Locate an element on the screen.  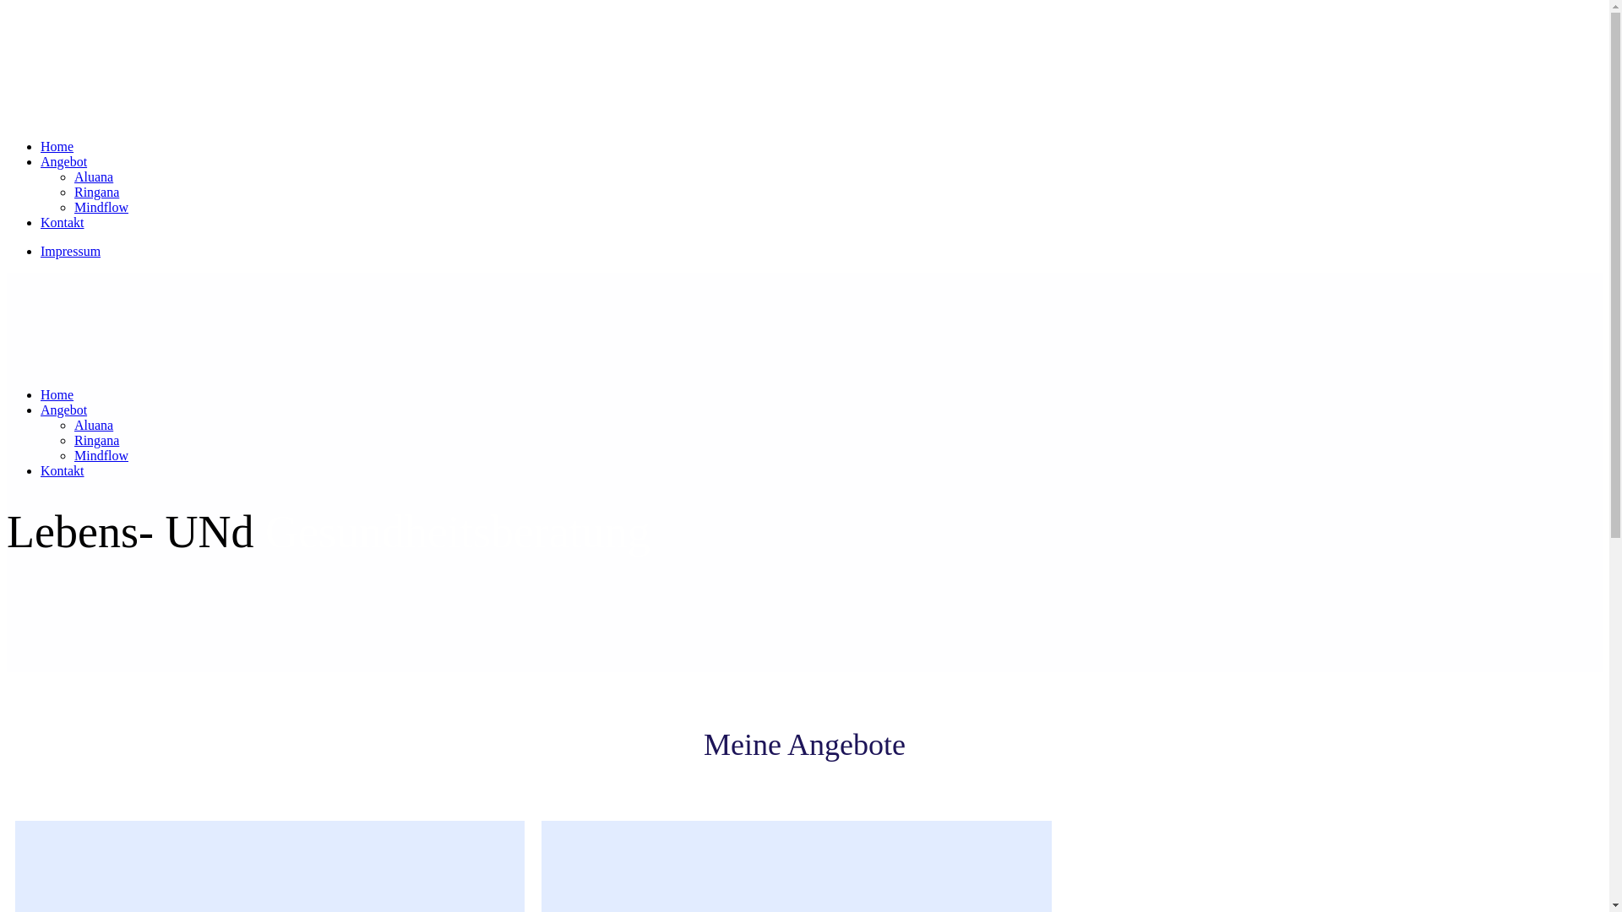
Ringana is located at coordinates (96, 193).